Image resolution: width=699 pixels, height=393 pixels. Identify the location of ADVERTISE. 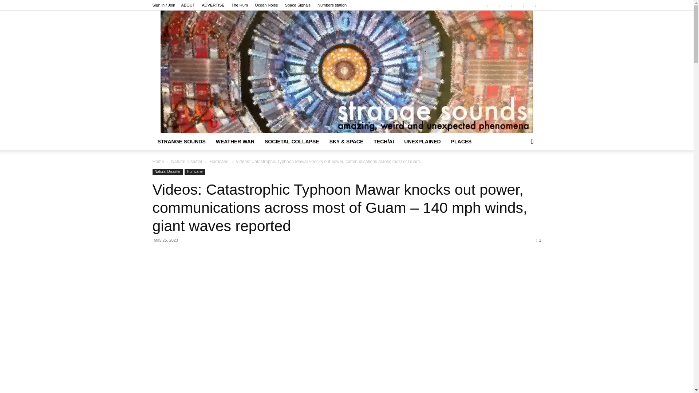
(213, 5).